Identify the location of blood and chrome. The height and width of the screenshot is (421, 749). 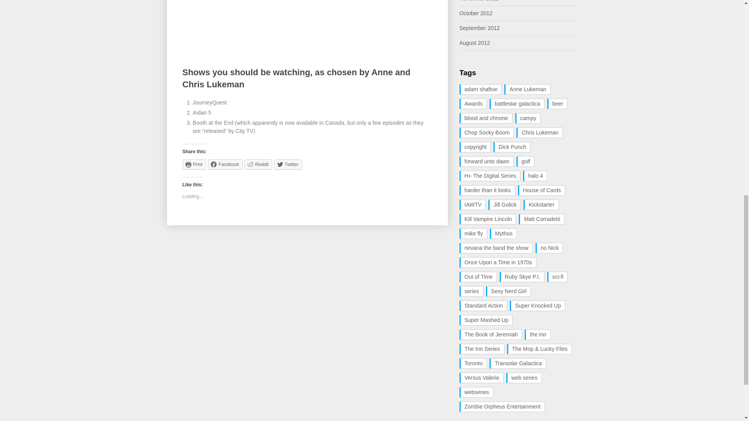
(486, 119).